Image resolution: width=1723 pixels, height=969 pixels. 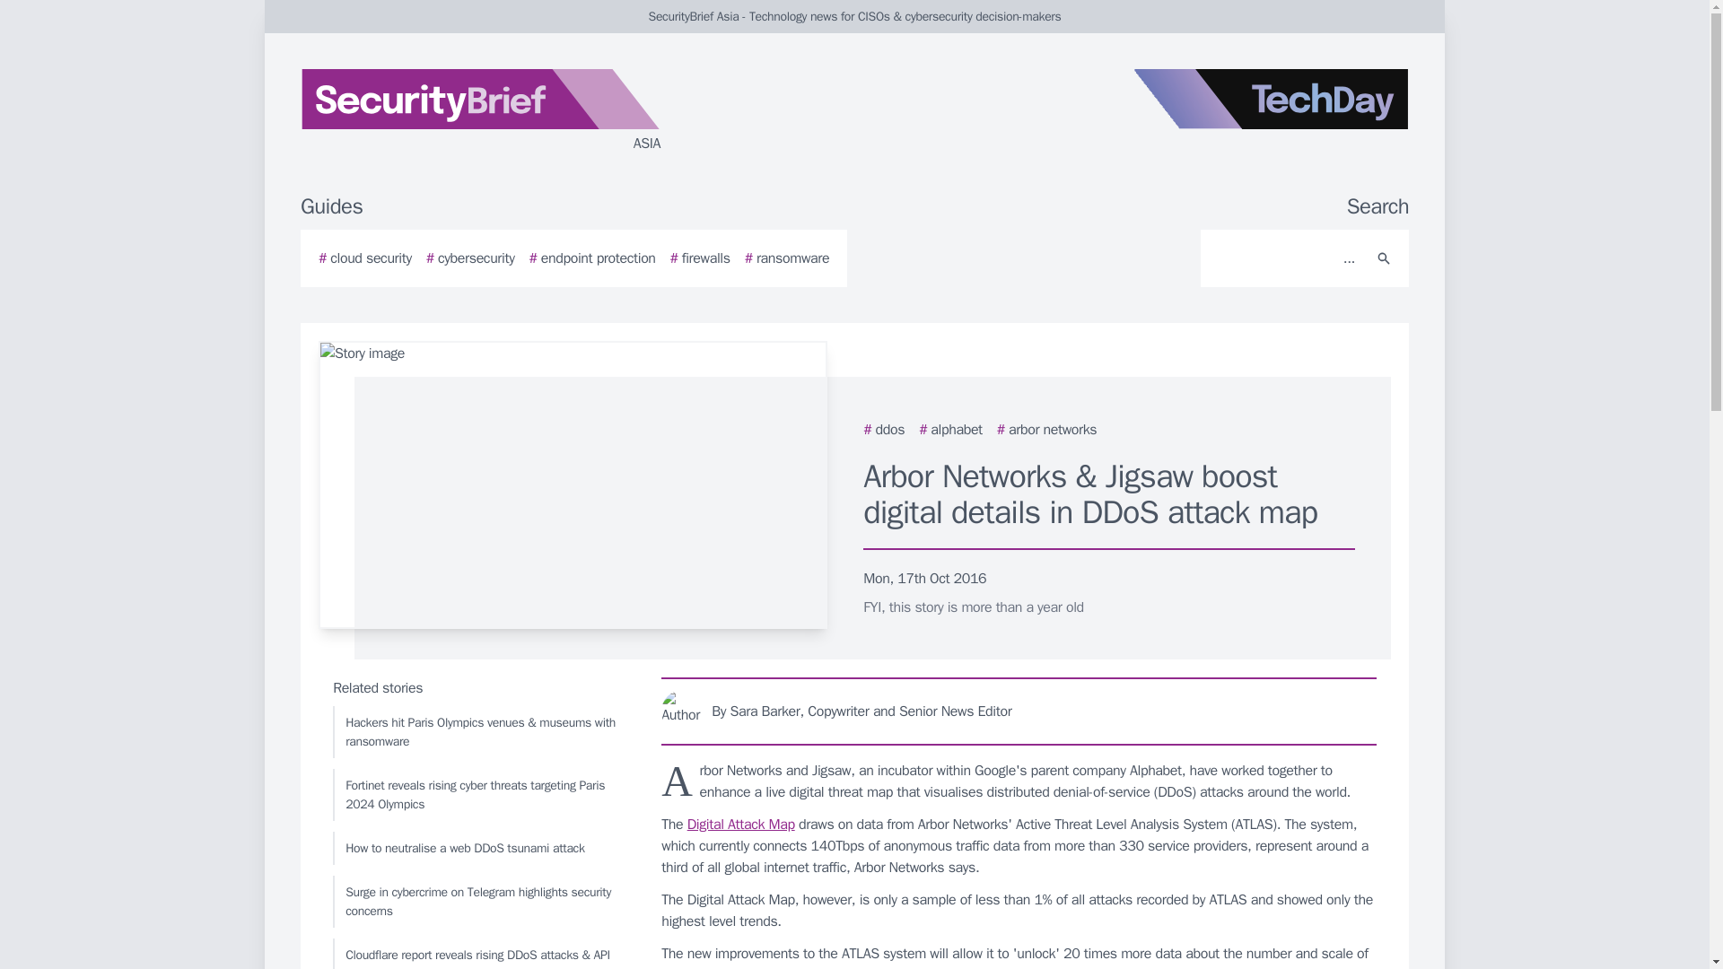 What do you see at coordinates (741, 824) in the screenshot?
I see `Digital Attack Map` at bounding box center [741, 824].